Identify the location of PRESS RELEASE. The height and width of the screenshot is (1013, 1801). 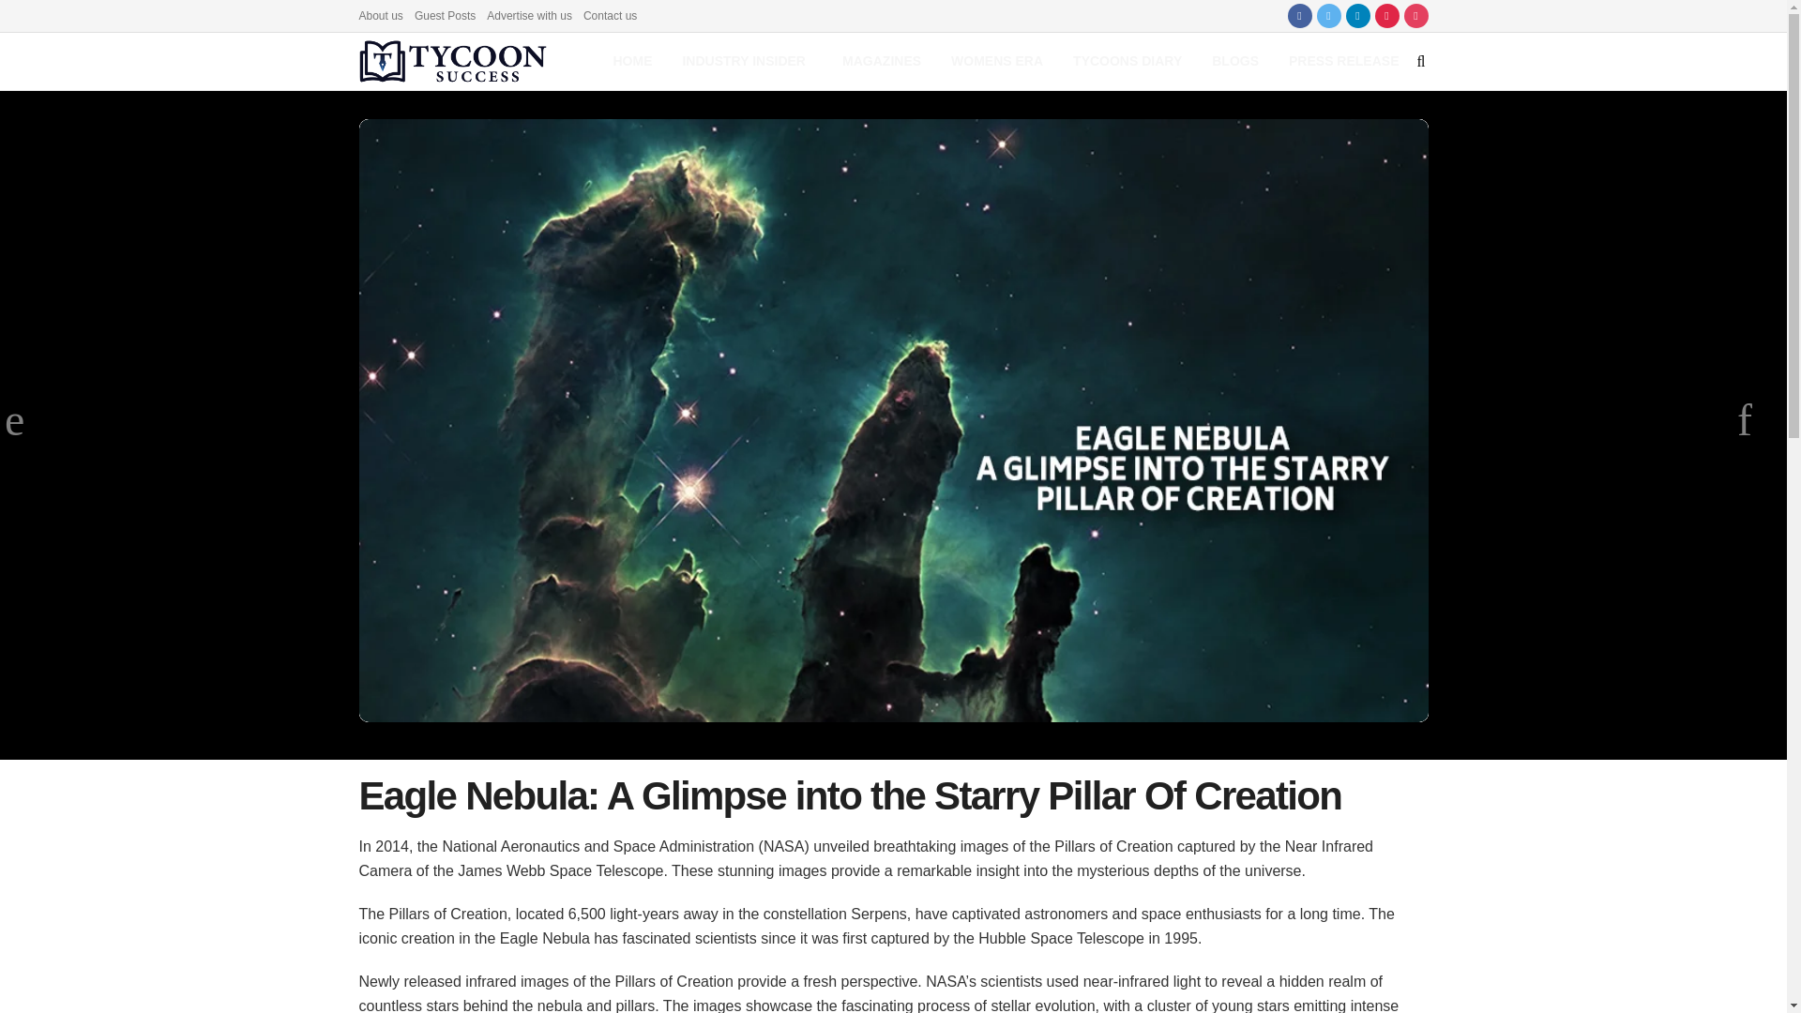
(1343, 61).